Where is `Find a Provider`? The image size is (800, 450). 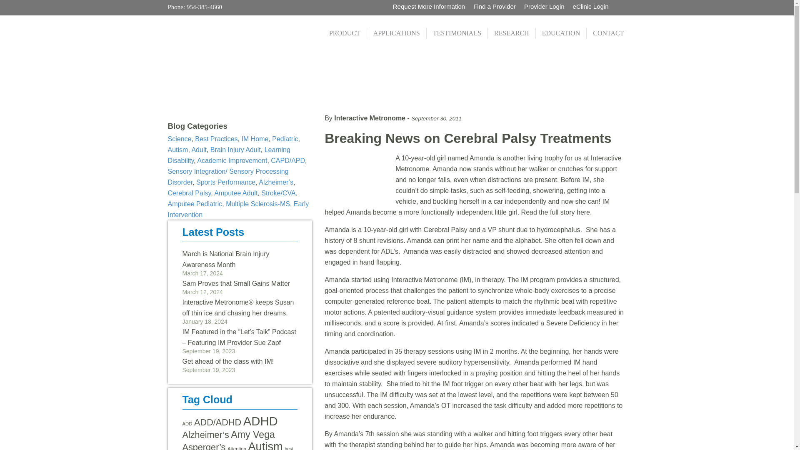 Find a Provider is located at coordinates (494, 6).